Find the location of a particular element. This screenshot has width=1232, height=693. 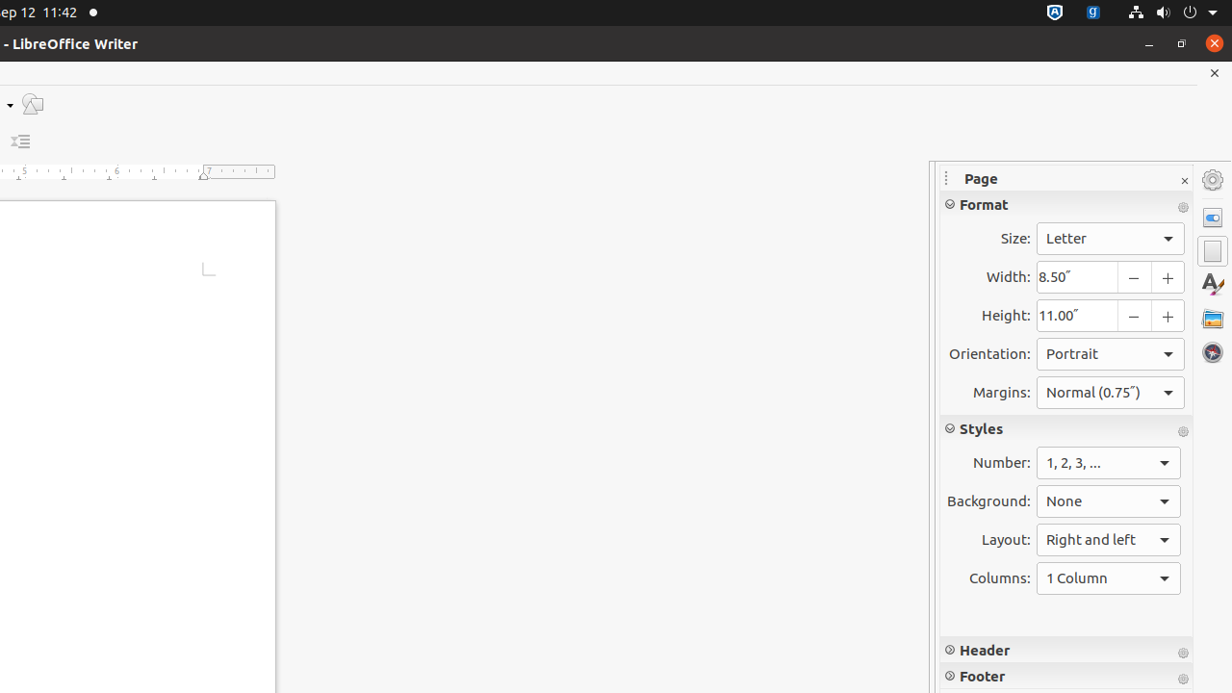

:1.72/StatusNotifierItem is located at coordinates (1055, 13).